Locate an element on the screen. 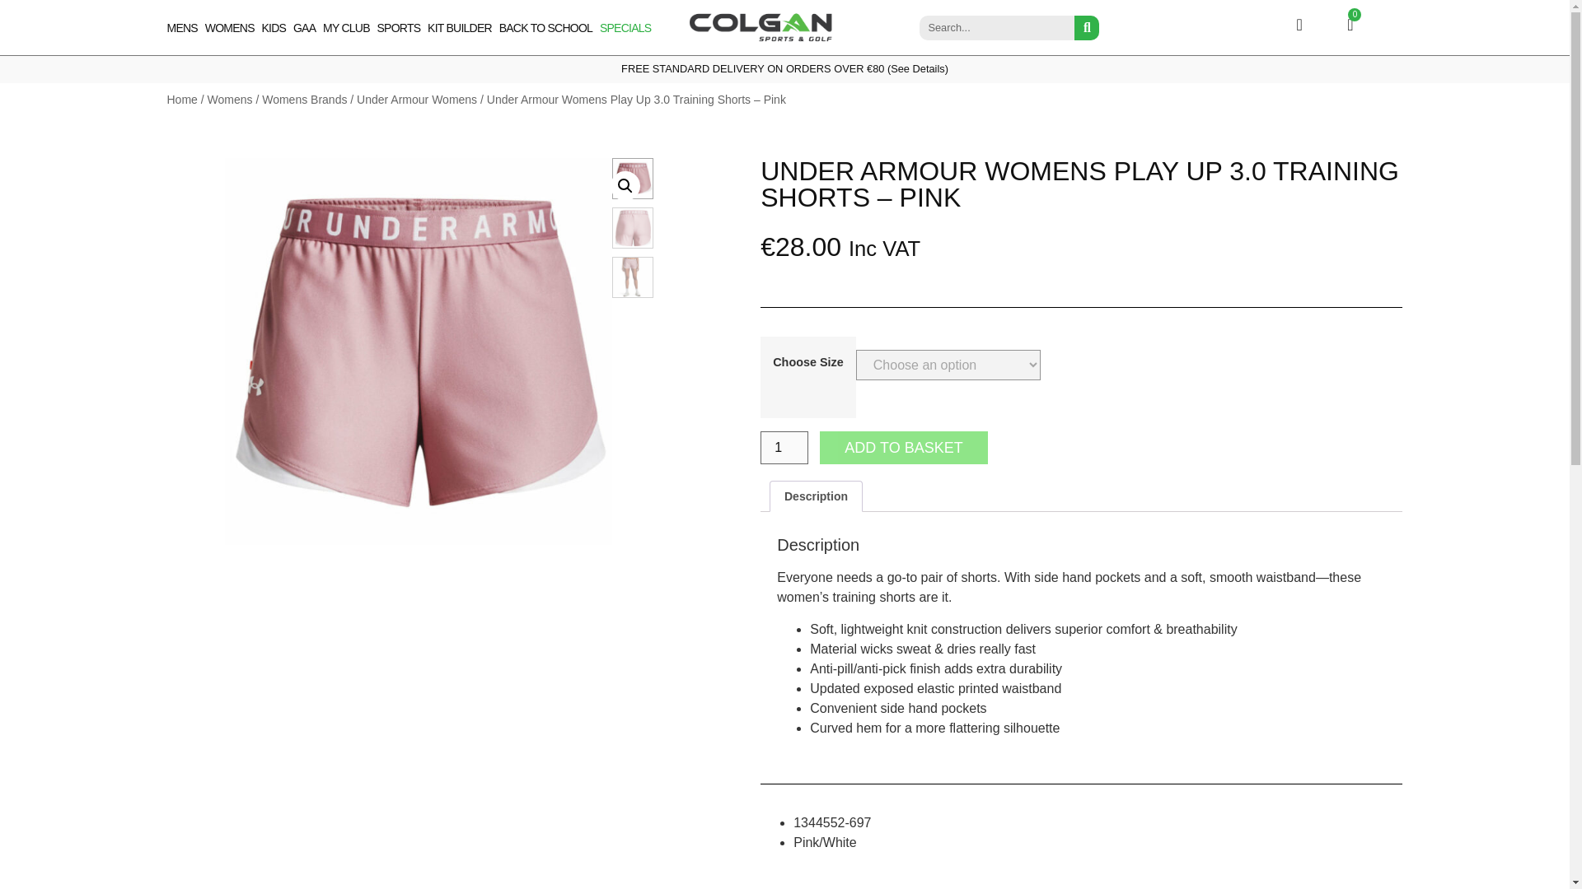 The width and height of the screenshot is (1582, 889). WOMENS is located at coordinates (230, 28).